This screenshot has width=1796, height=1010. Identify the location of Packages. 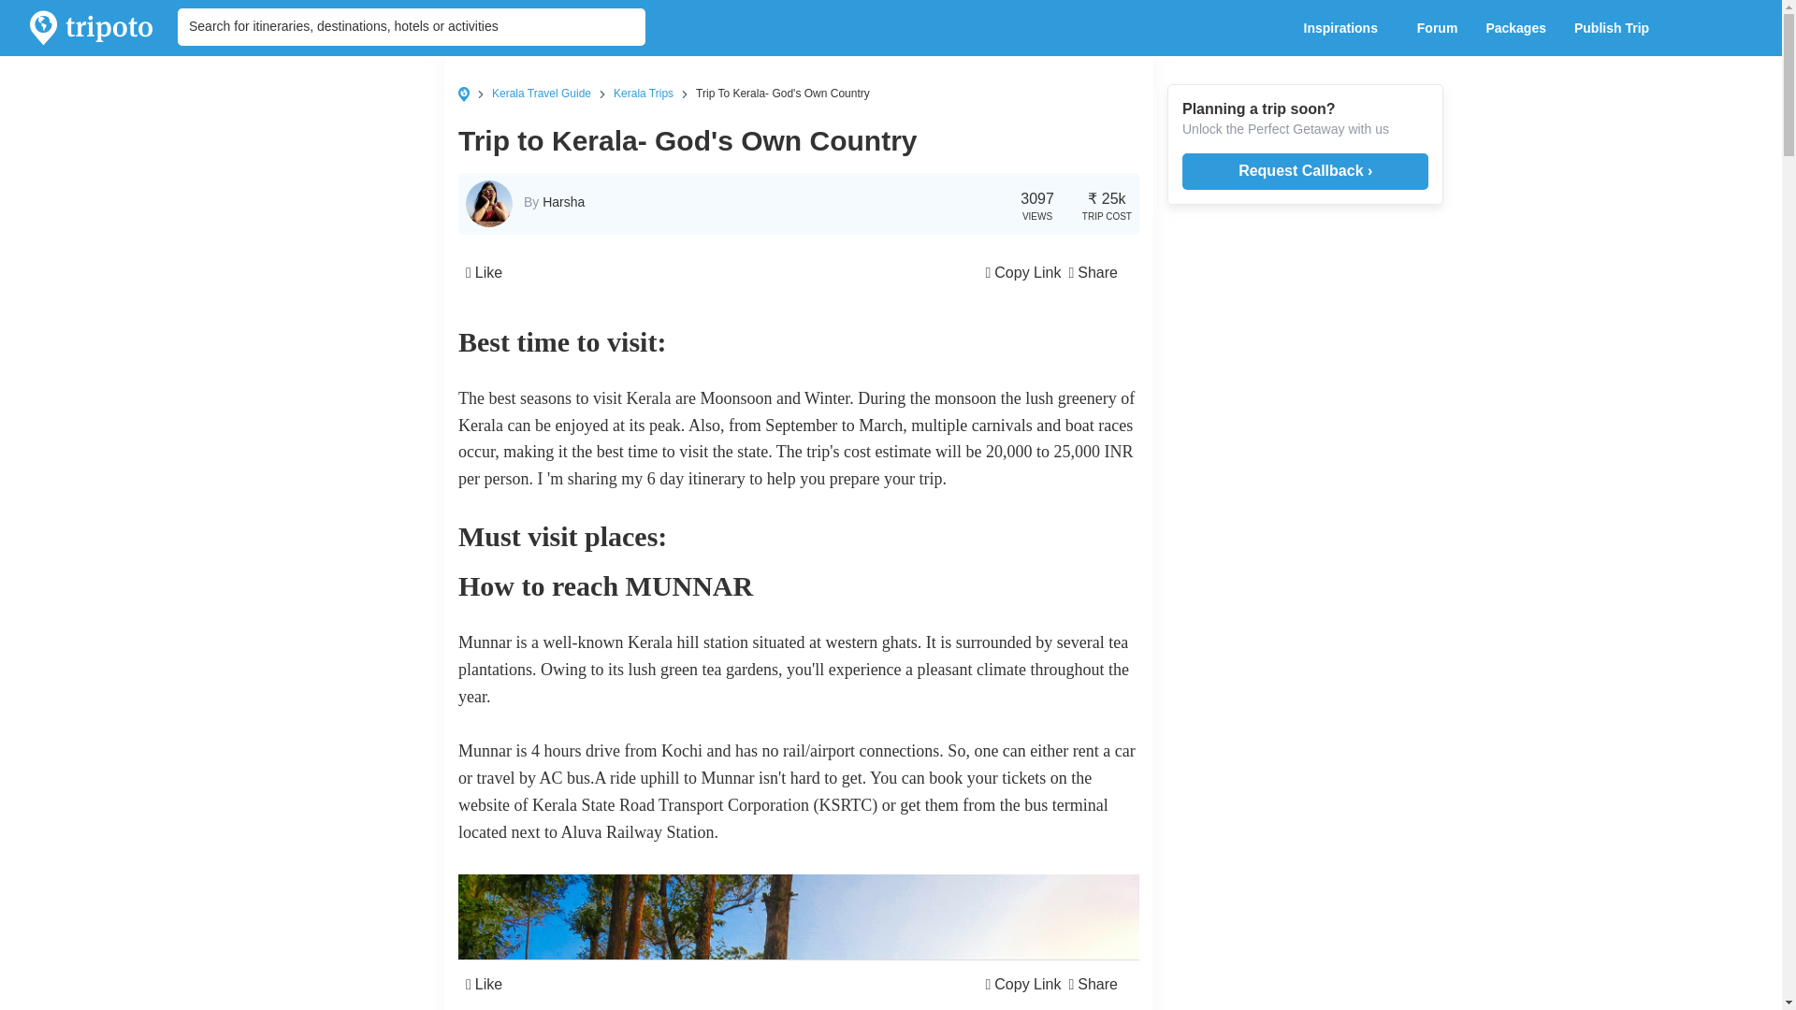
(1515, 28).